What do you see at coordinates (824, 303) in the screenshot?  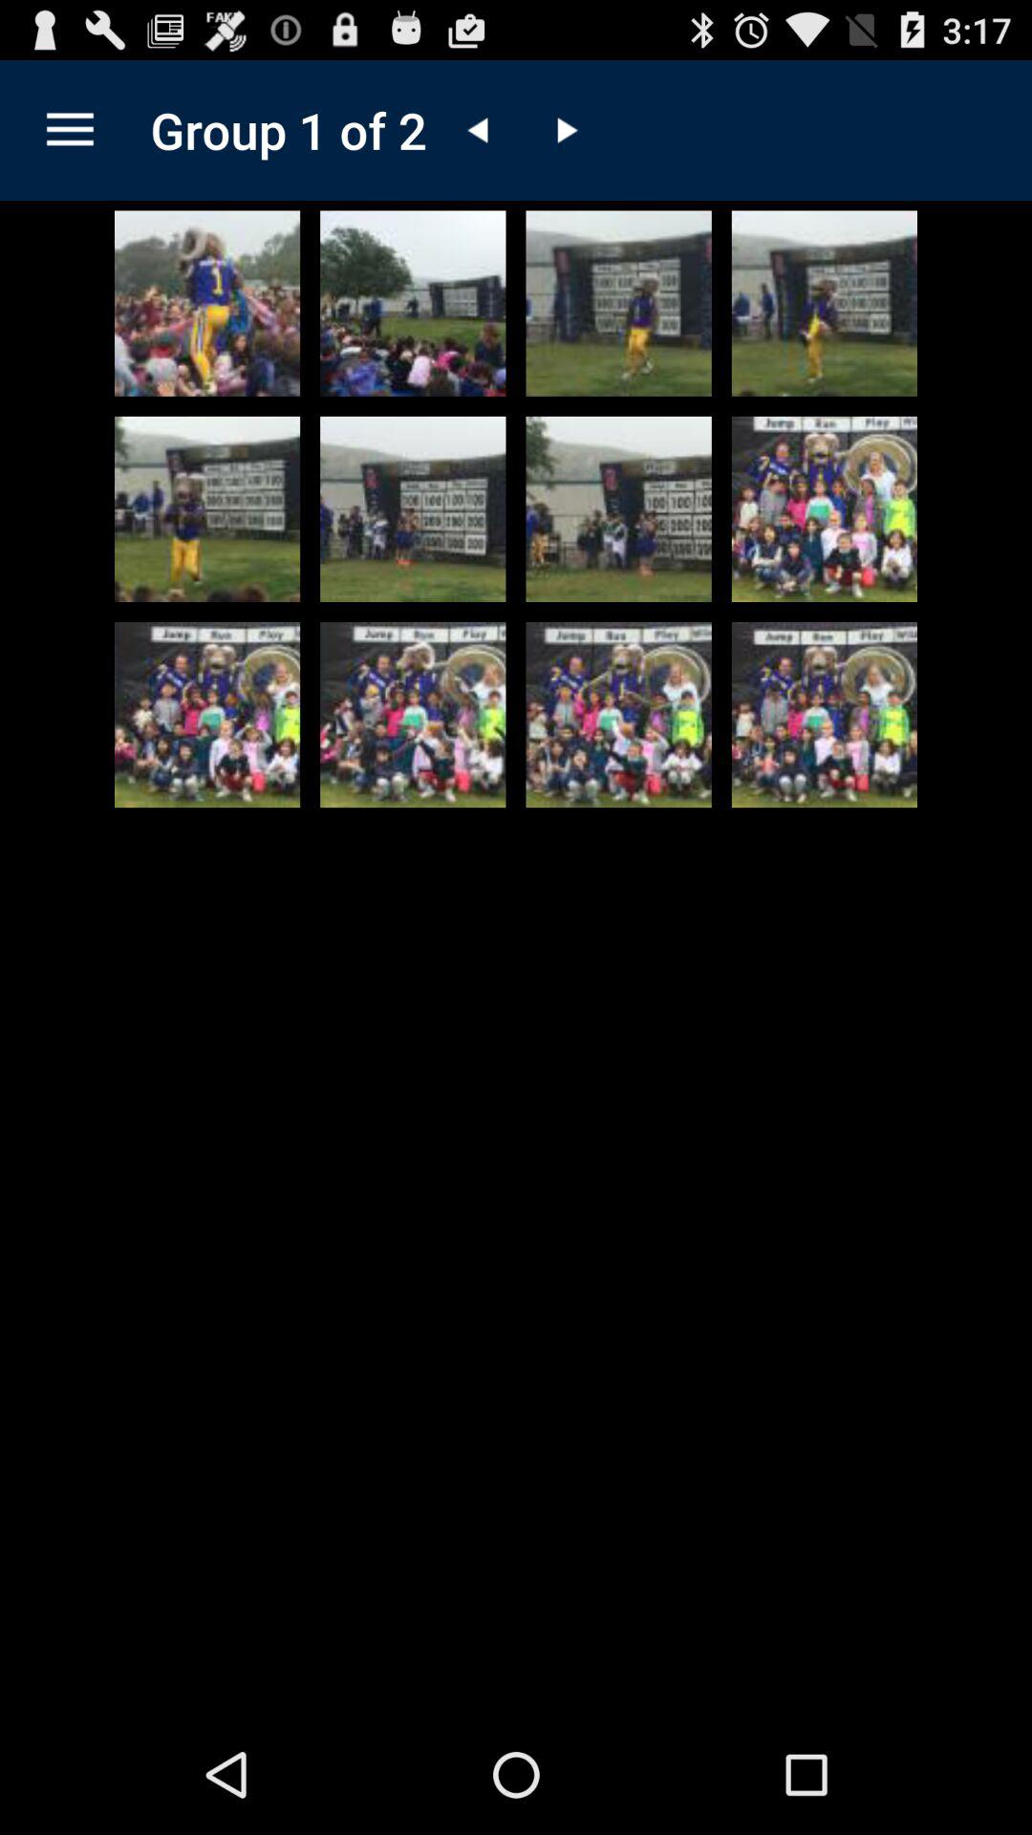 I see `make this picture bigger` at bounding box center [824, 303].